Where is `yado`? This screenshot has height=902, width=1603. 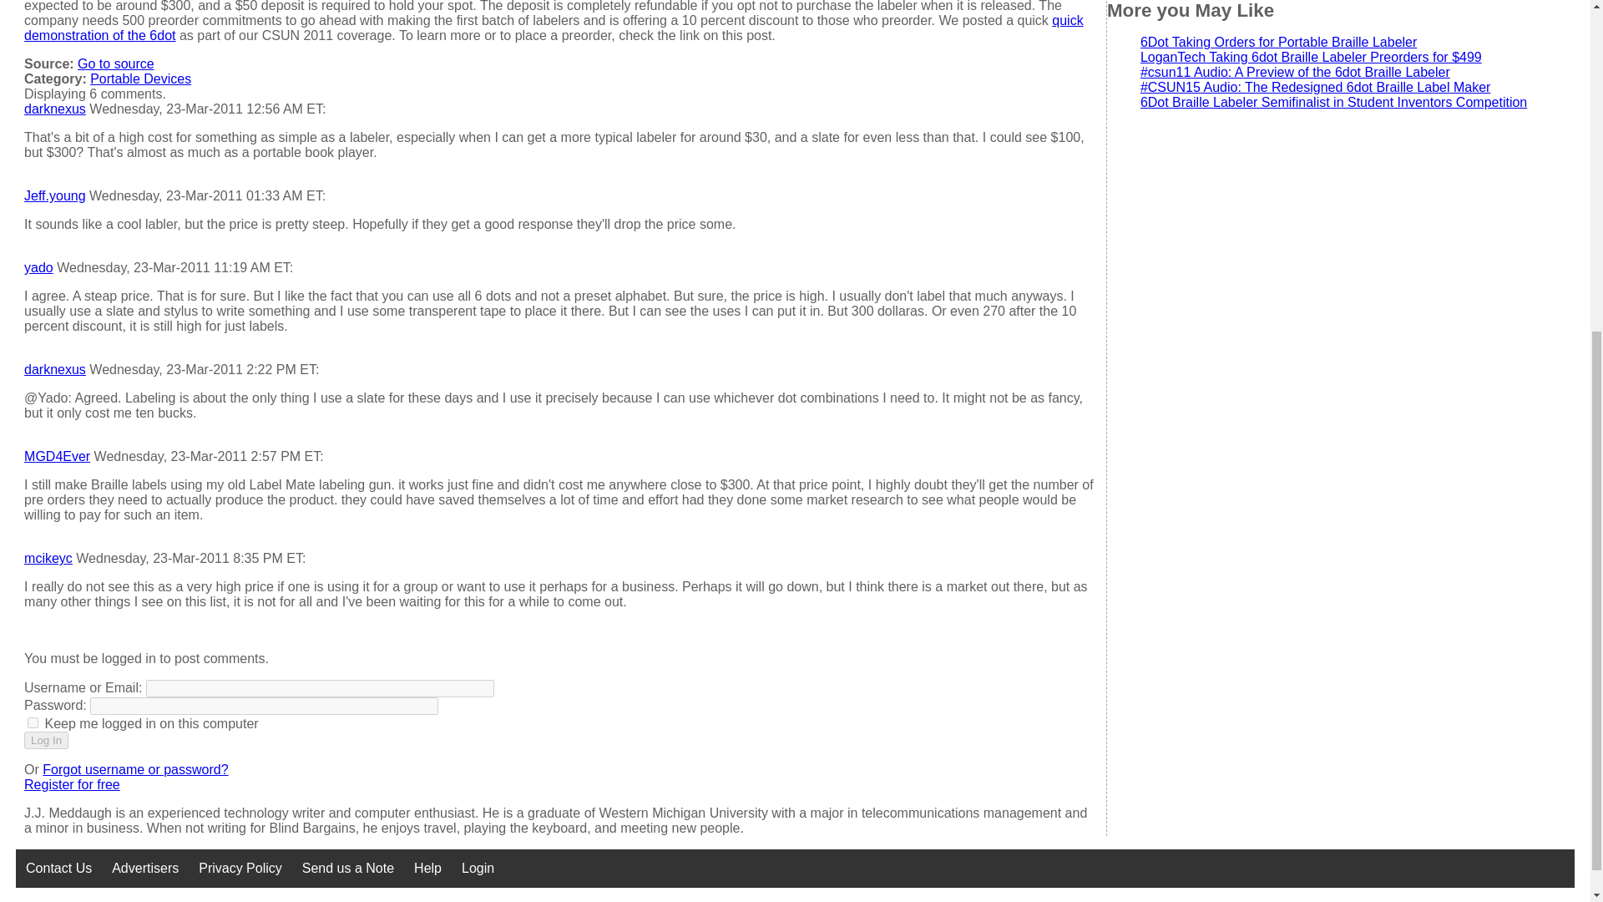
yado is located at coordinates (38, 267).